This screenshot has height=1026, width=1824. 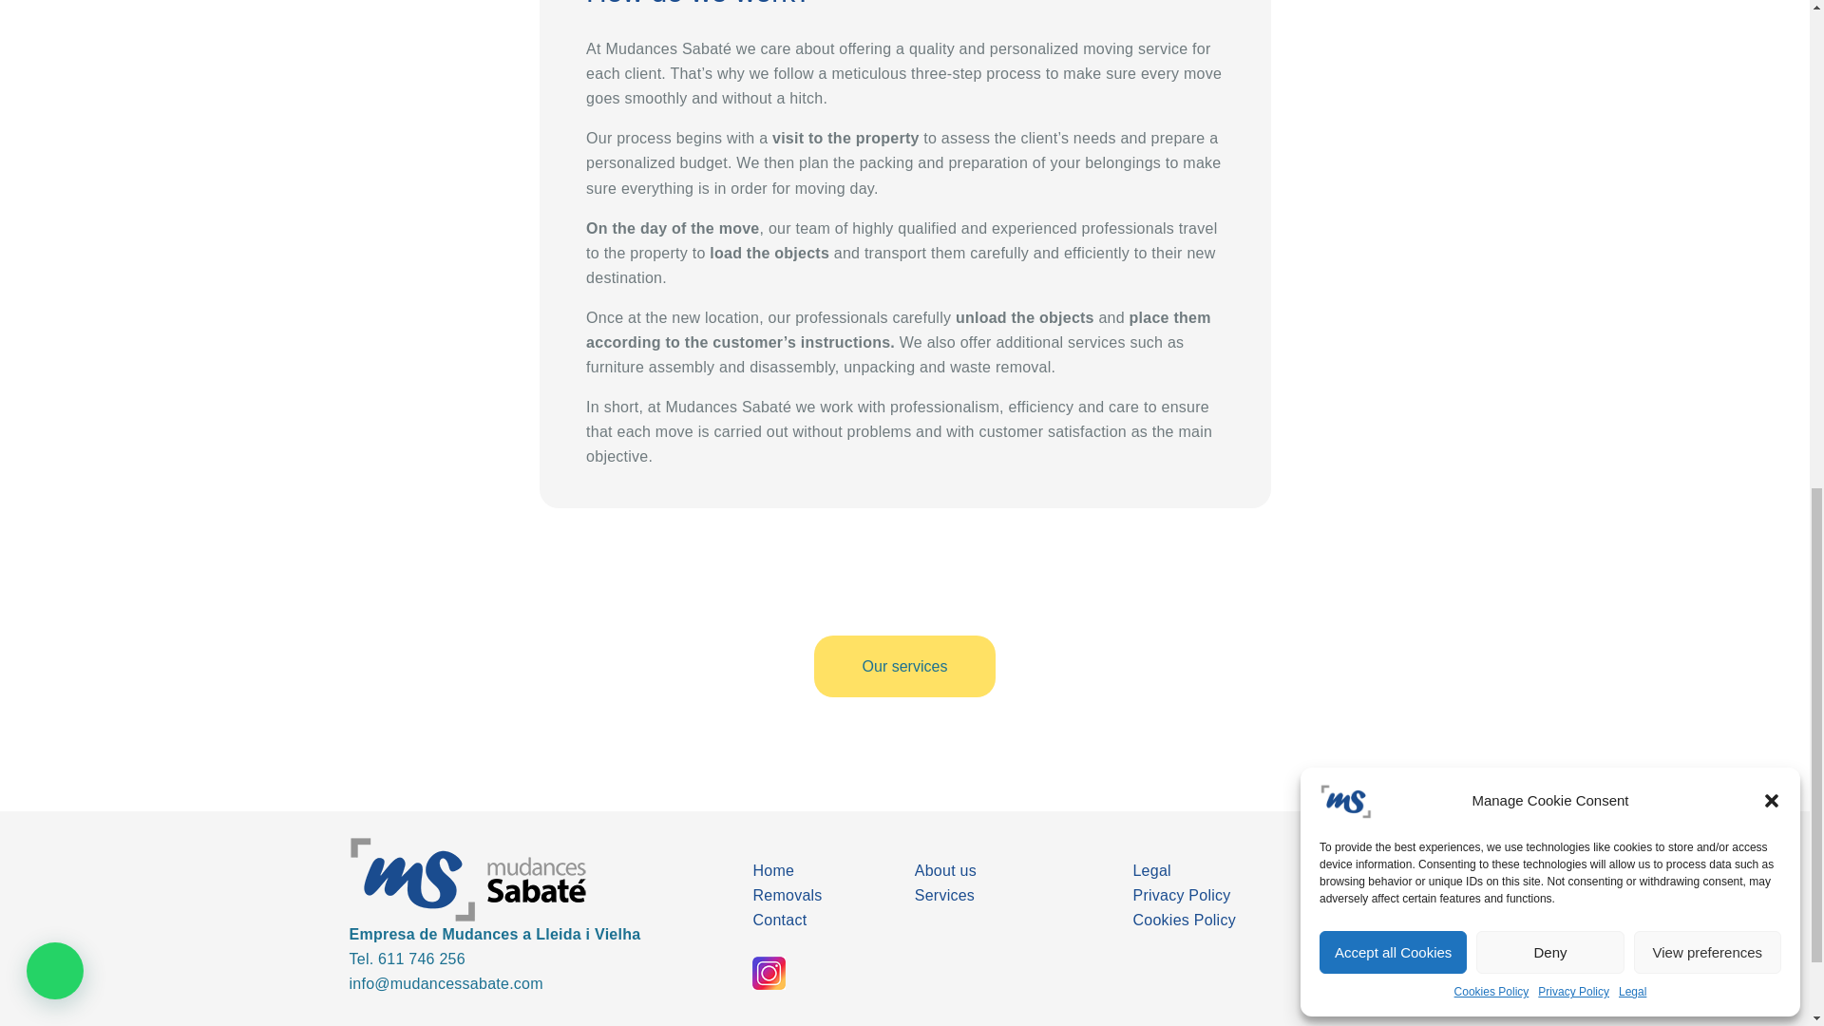 I want to click on Tel. 611 746 256, so click(x=407, y=959).